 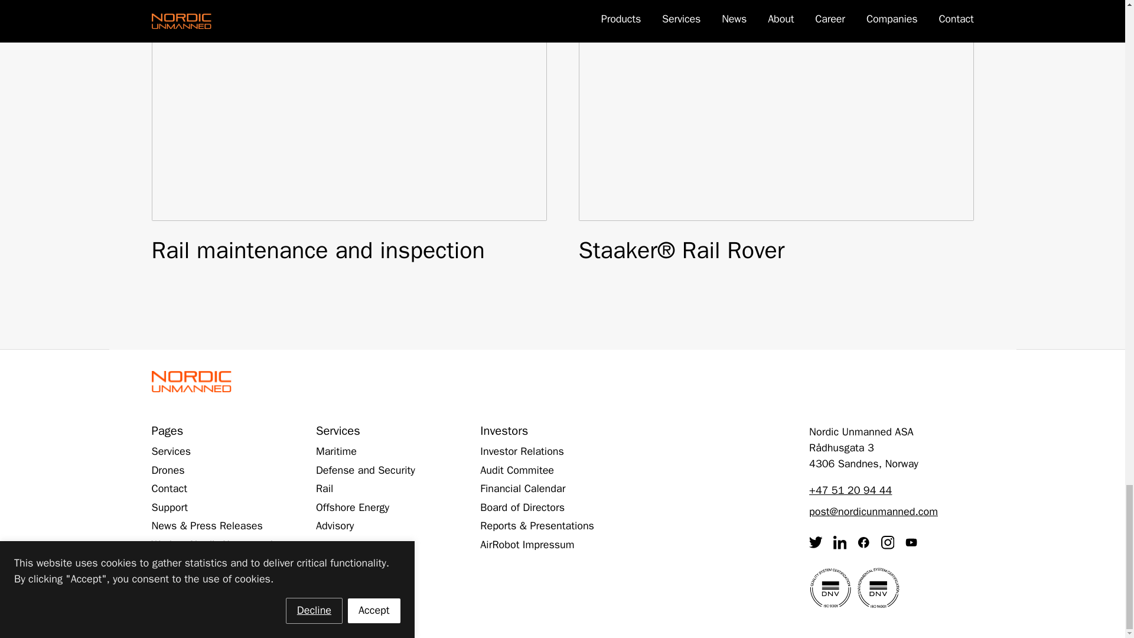 What do you see at coordinates (211, 545) in the screenshot?
I see `Work at Nordic Unmanned` at bounding box center [211, 545].